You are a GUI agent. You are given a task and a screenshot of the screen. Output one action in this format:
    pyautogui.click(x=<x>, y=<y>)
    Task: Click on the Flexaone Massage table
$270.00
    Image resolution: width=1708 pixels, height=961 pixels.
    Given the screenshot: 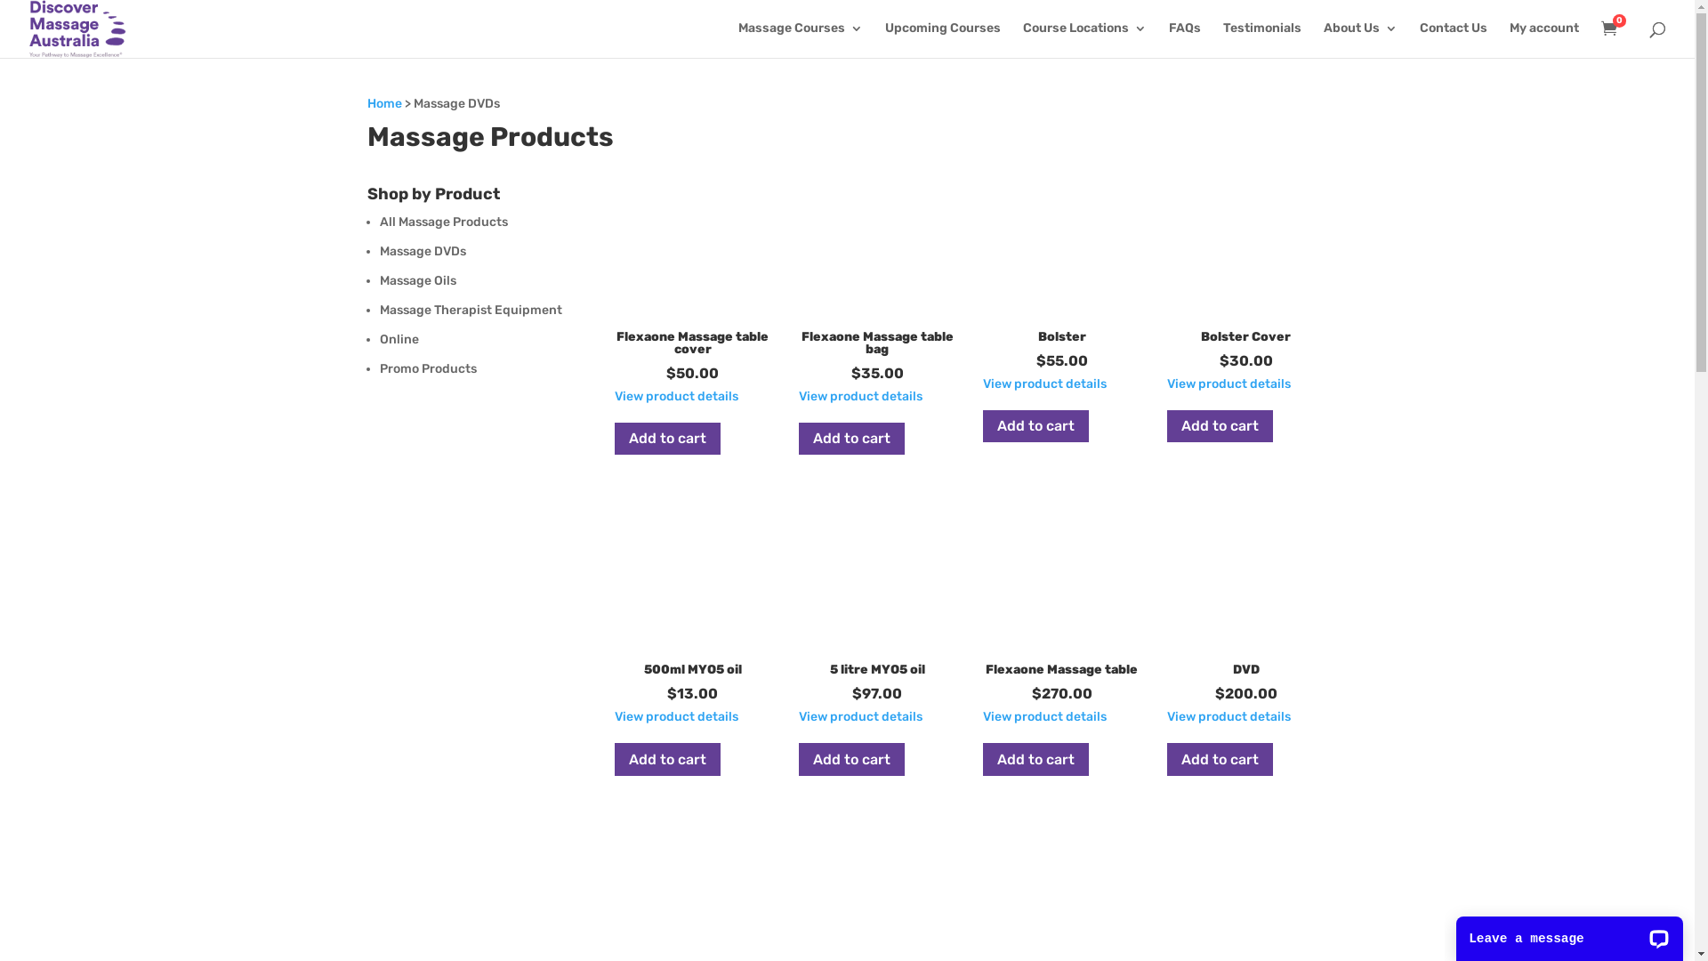 What is the action you would take?
    pyautogui.click(x=1062, y=609)
    